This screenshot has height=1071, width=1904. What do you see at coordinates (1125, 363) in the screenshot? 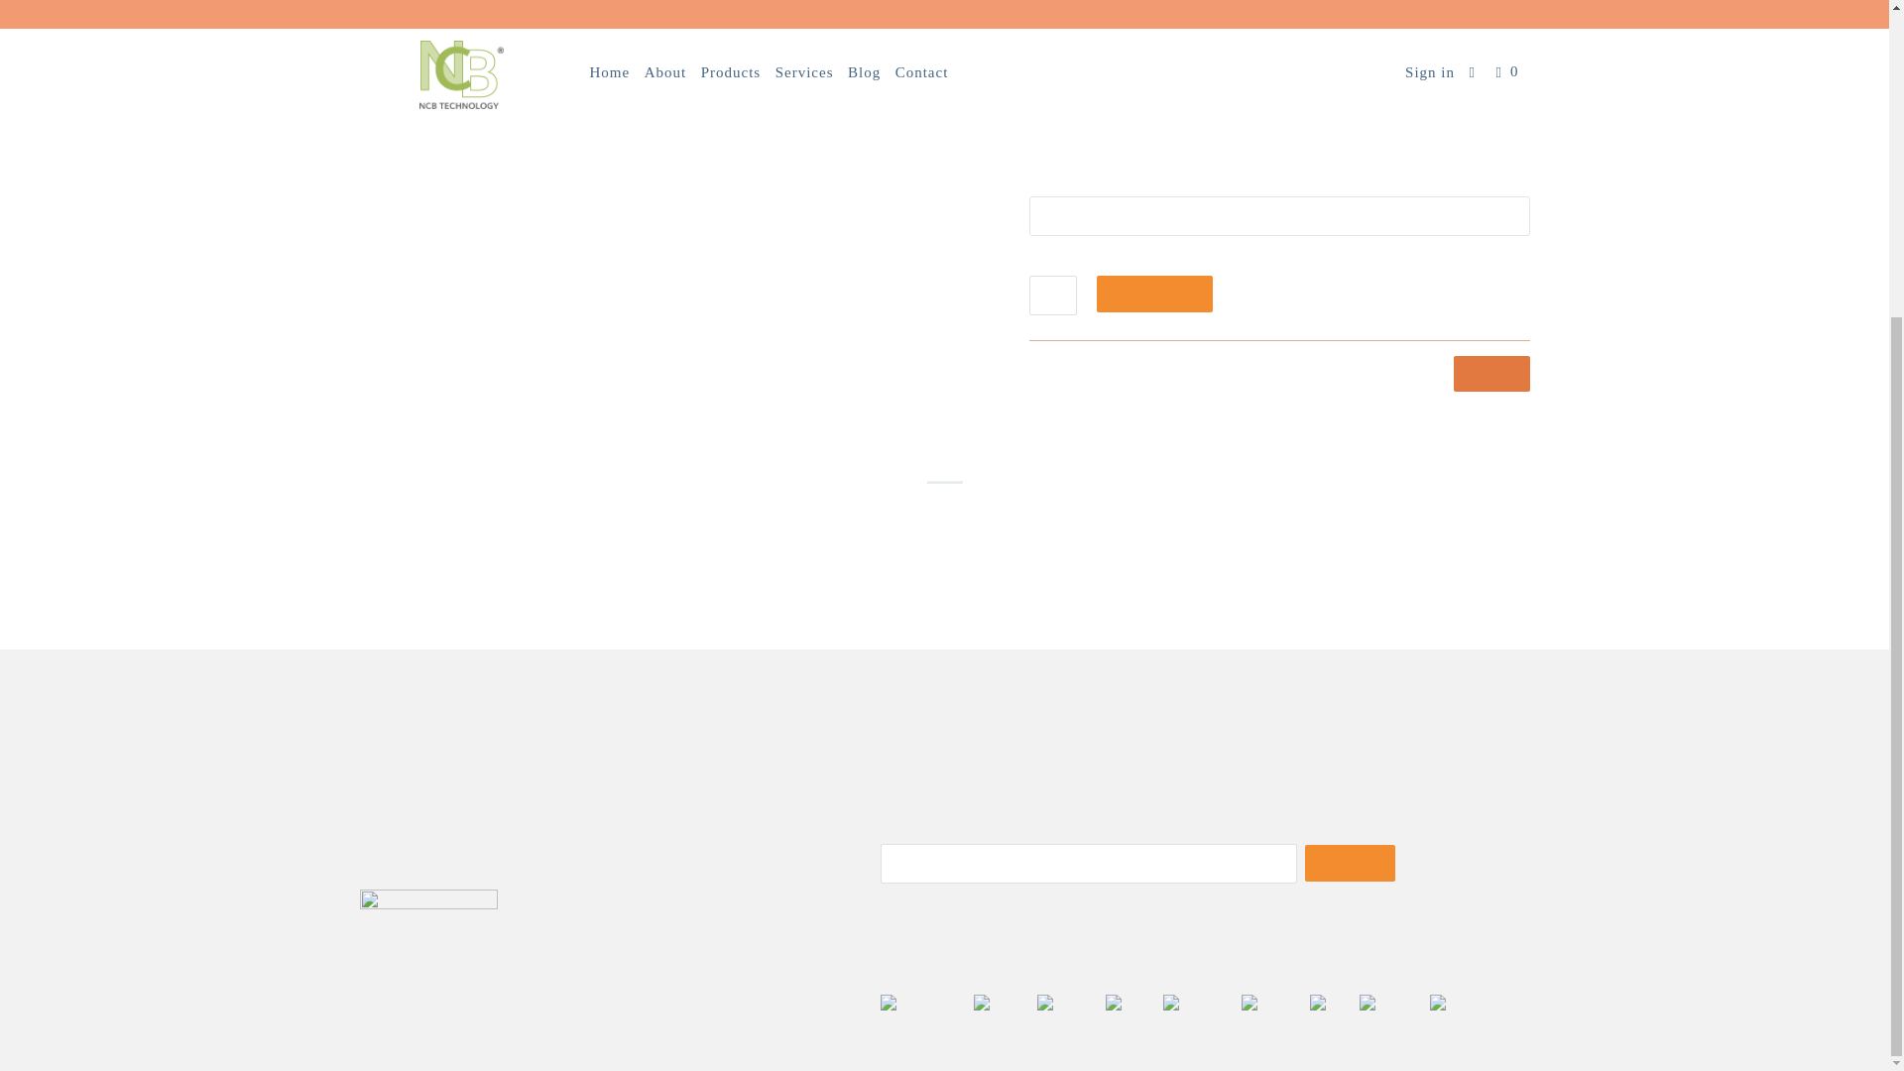
I see `Best Sellers` at bounding box center [1125, 363].